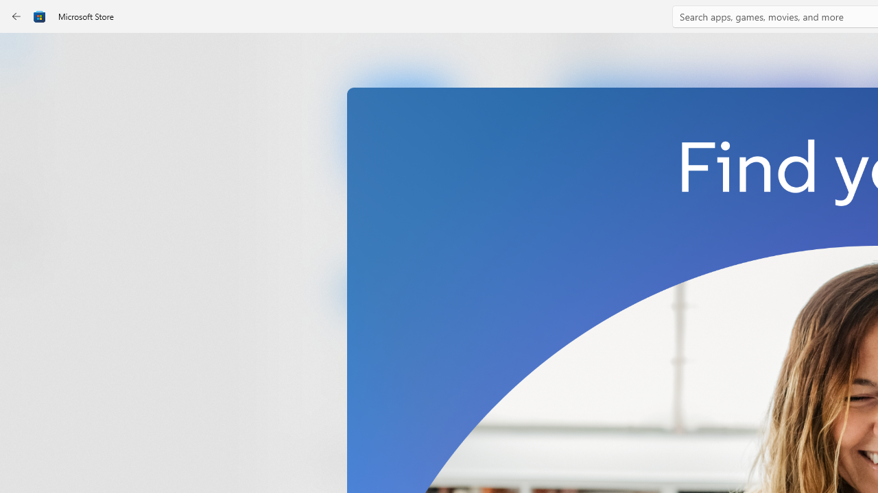  I want to click on Get, so click(402, 290).